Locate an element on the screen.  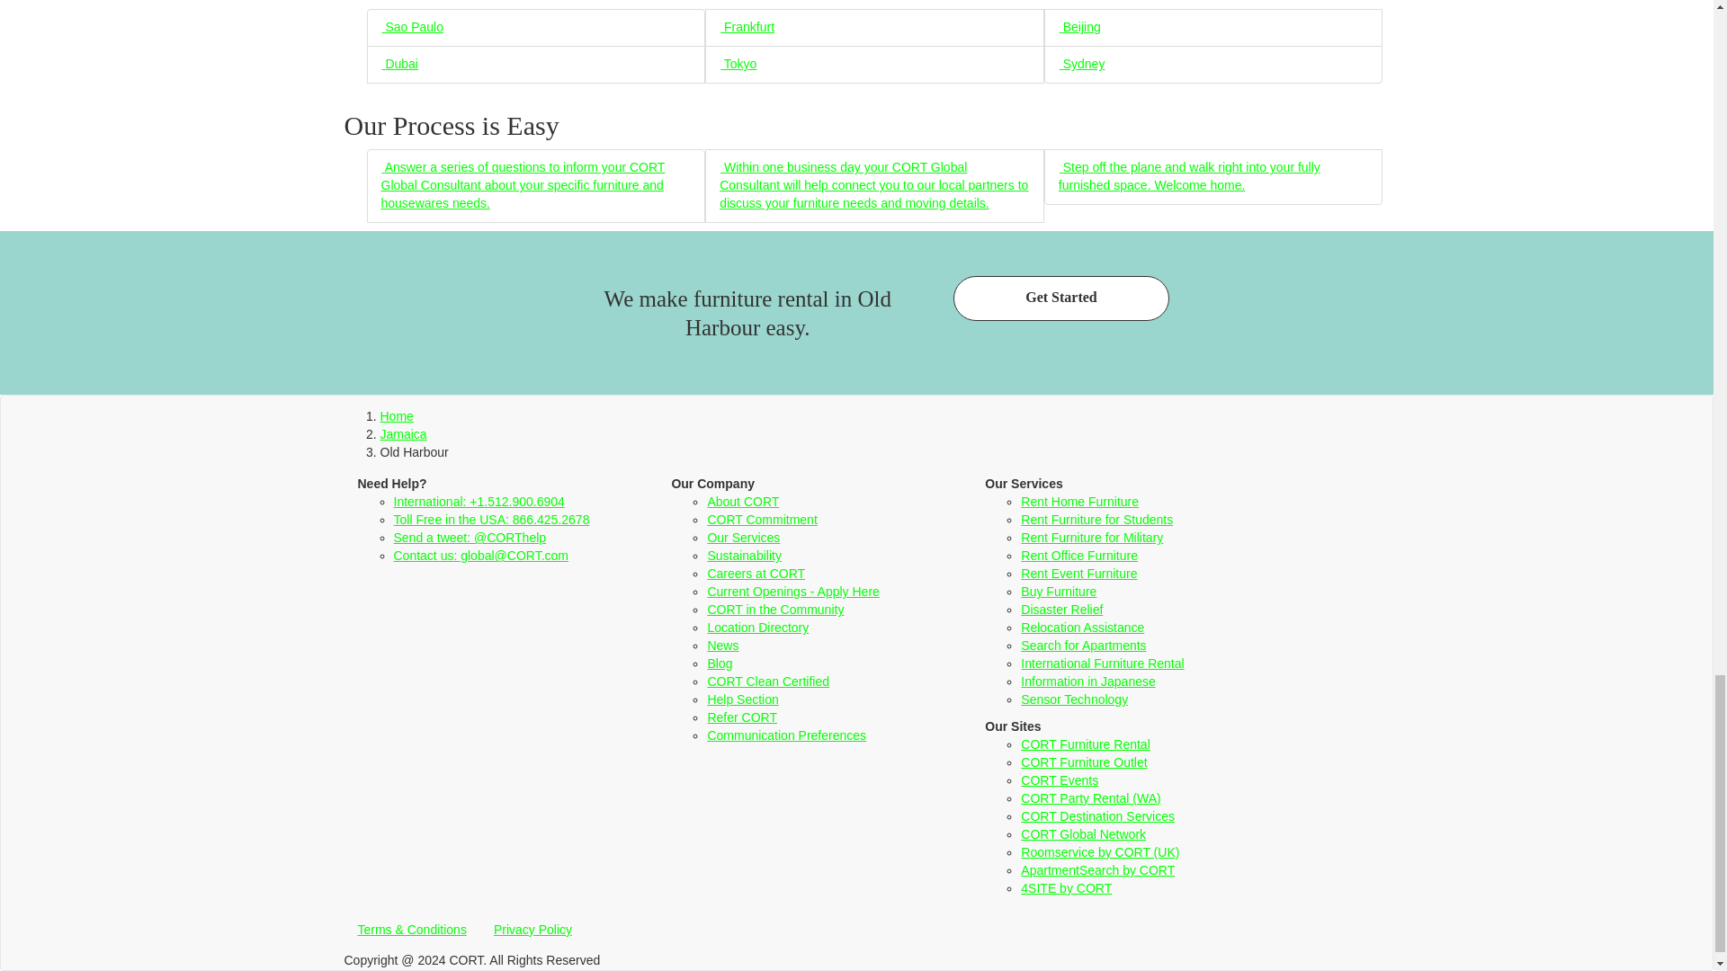
Home is located at coordinates (396, 415).